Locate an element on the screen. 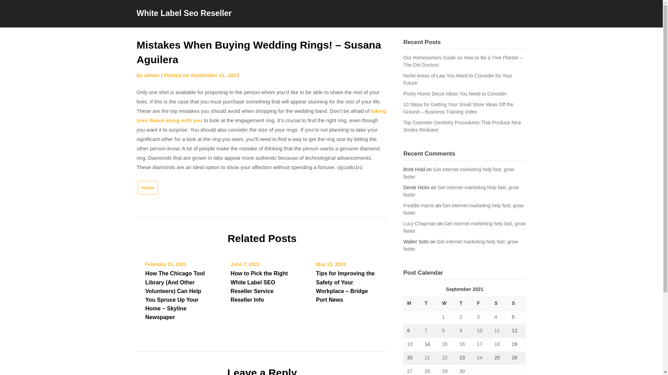  September 11, 2021 is located at coordinates (215, 75).